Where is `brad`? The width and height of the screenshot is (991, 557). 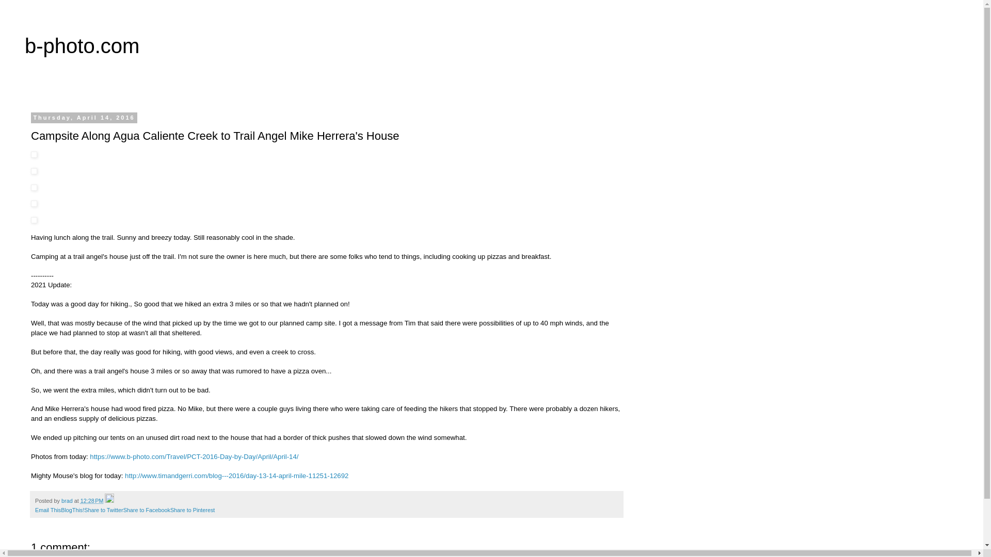 brad is located at coordinates (68, 501).